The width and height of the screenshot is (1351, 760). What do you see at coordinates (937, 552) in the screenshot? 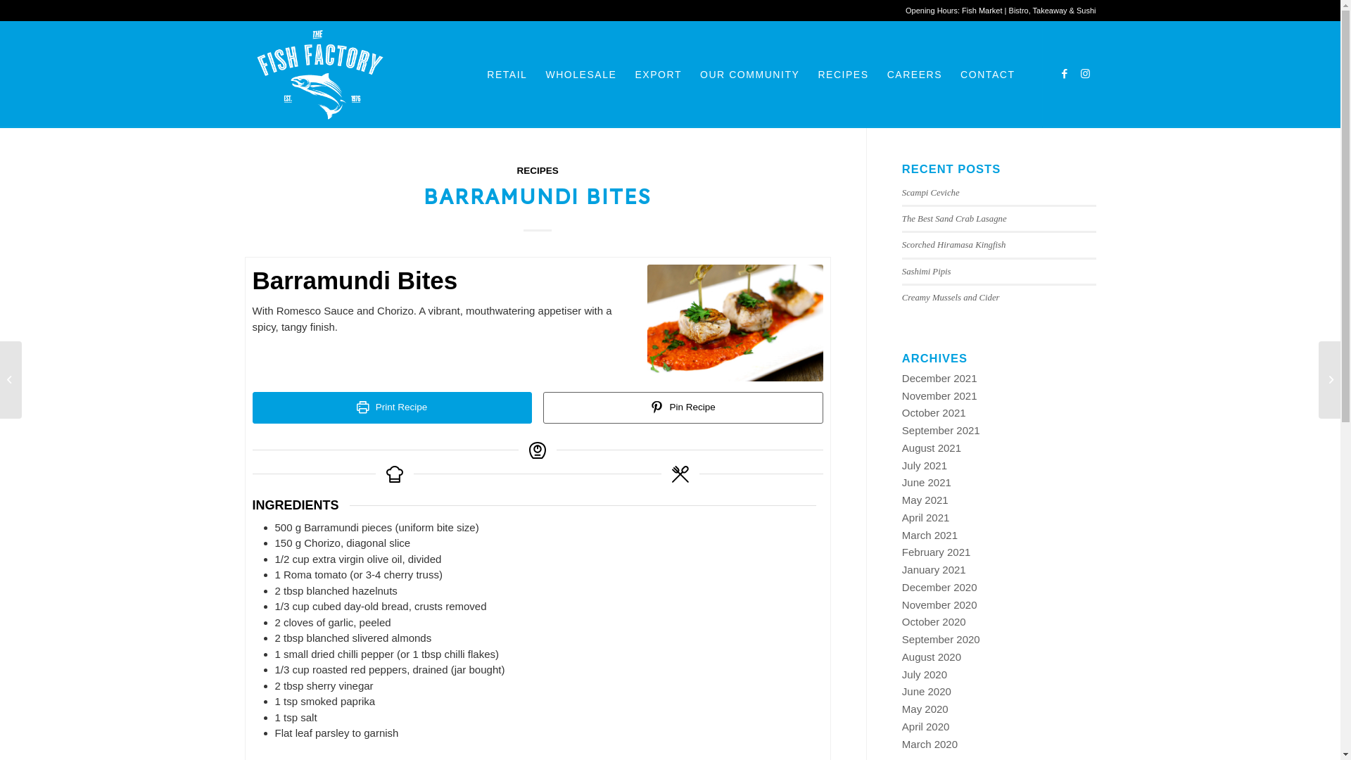
I see `February 2021` at bounding box center [937, 552].